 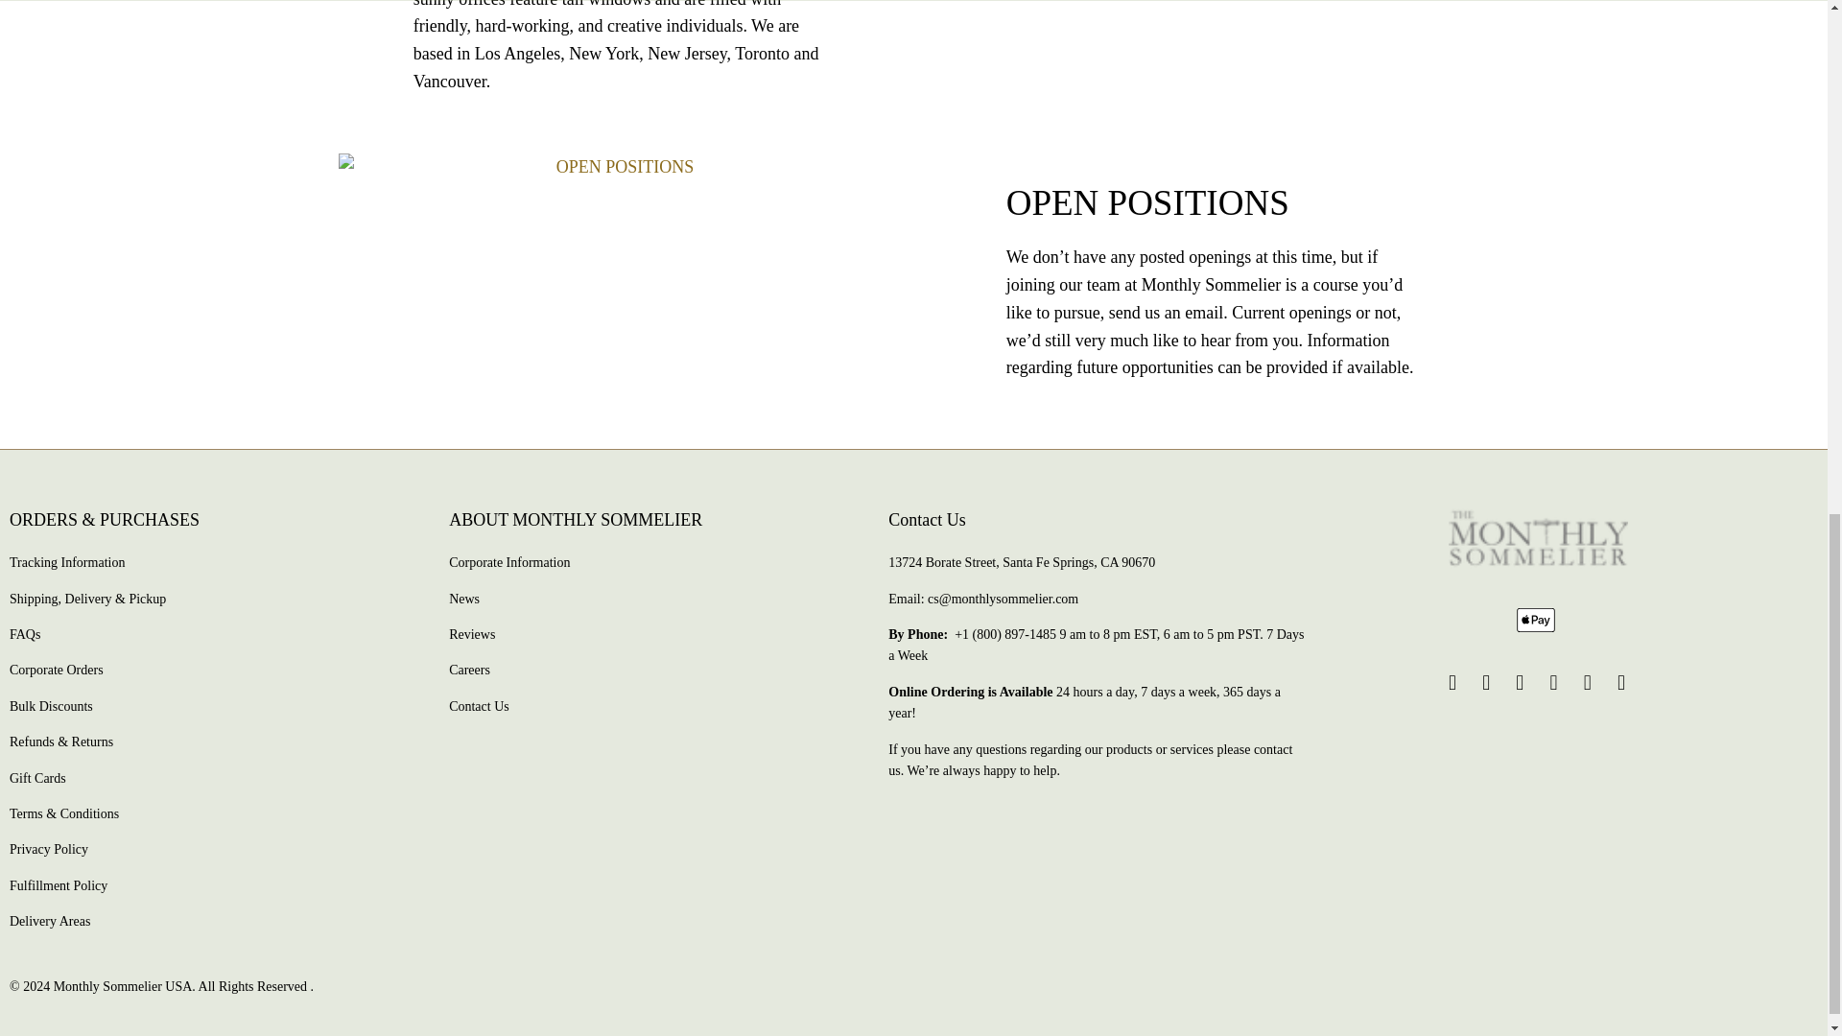 I want to click on Monthly Sommelier USA on YouTube, so click(x=1520, y=682).